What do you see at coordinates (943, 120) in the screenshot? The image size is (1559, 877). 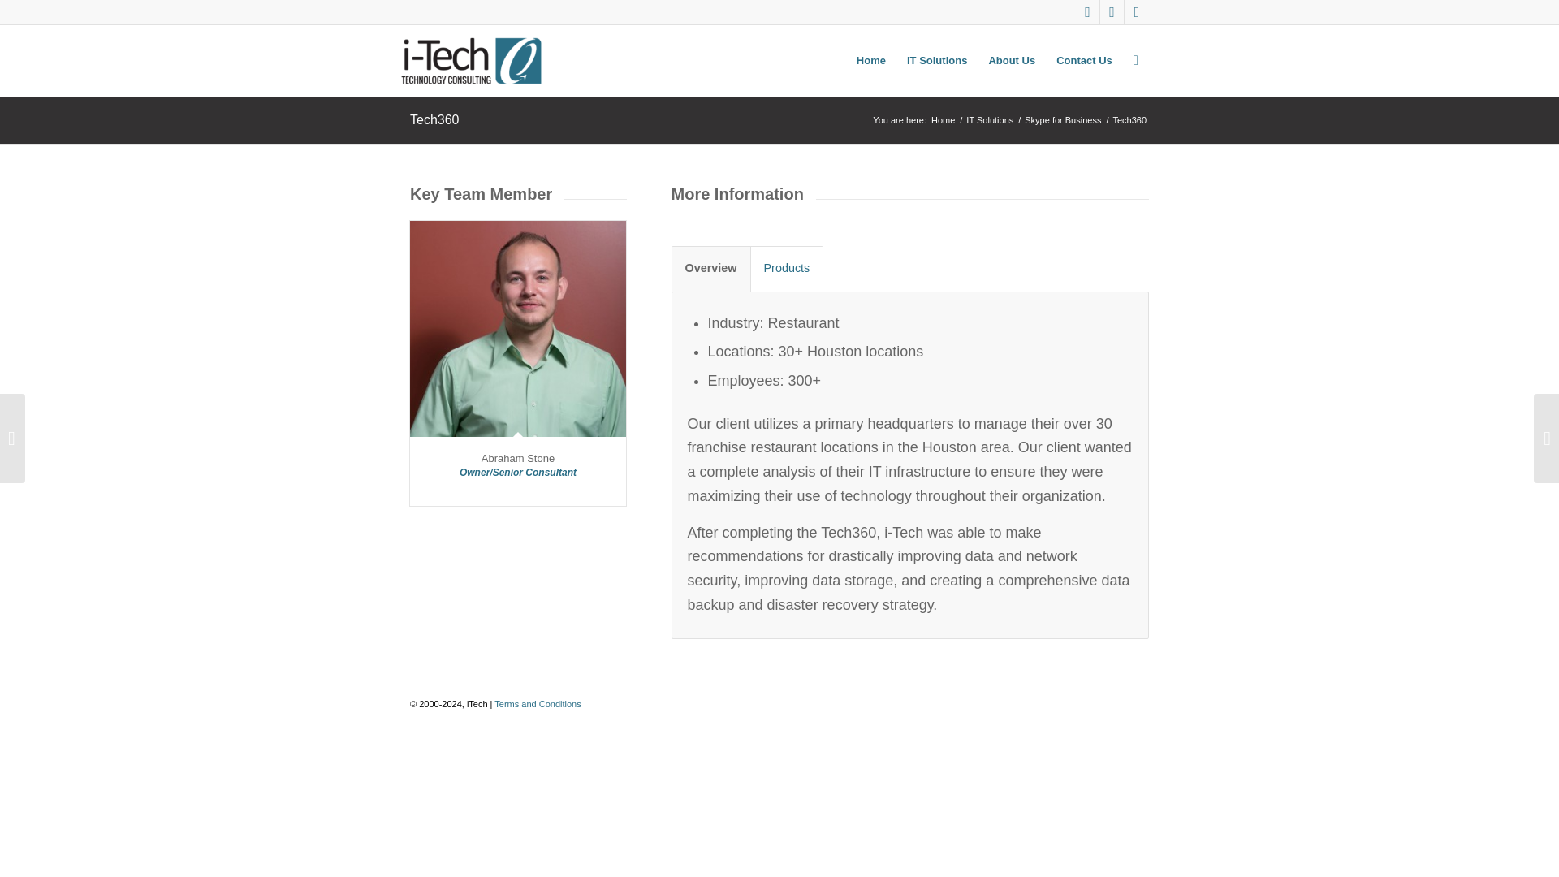 I see `iTech` at bounding box center [943, 120].